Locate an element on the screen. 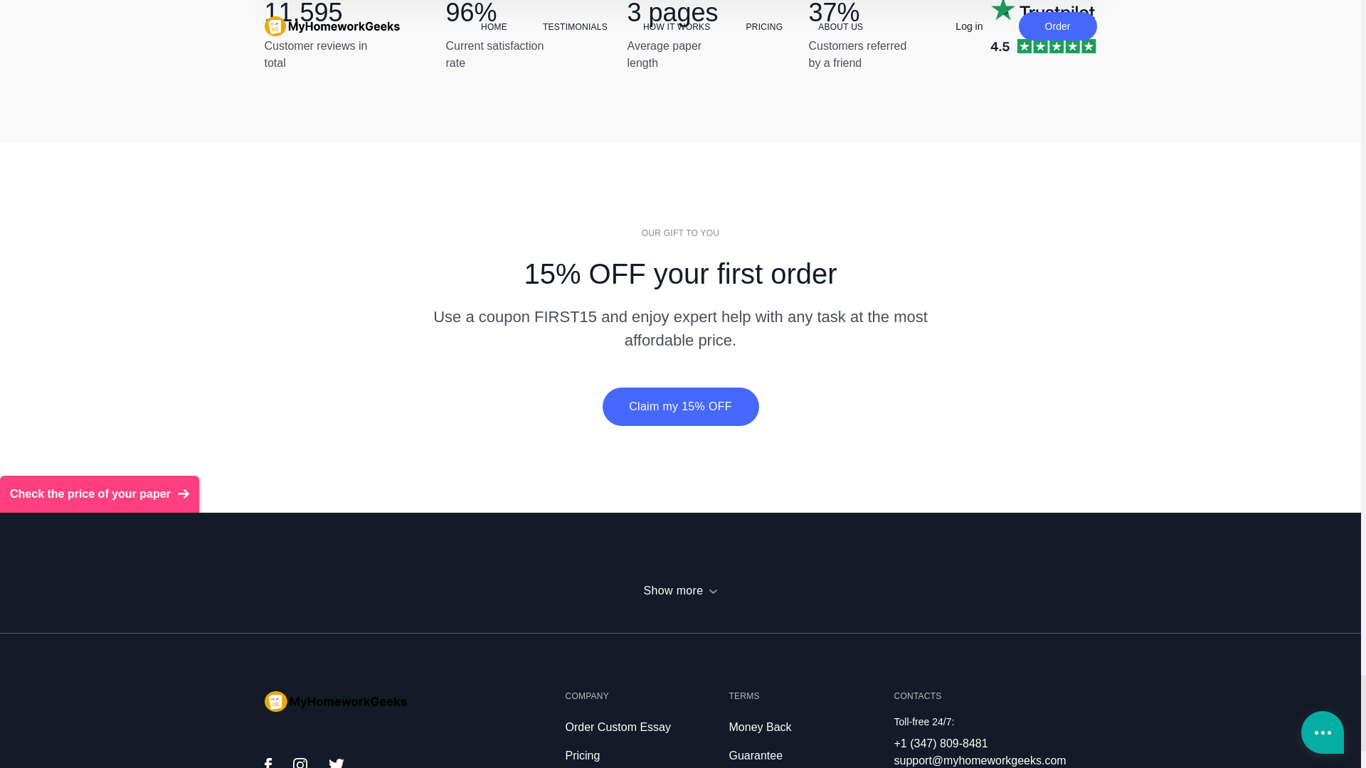 Image resolution: width=1366 pixels, height=768 pixels. Money Back Guarantee is located at coordinates (759, 741).